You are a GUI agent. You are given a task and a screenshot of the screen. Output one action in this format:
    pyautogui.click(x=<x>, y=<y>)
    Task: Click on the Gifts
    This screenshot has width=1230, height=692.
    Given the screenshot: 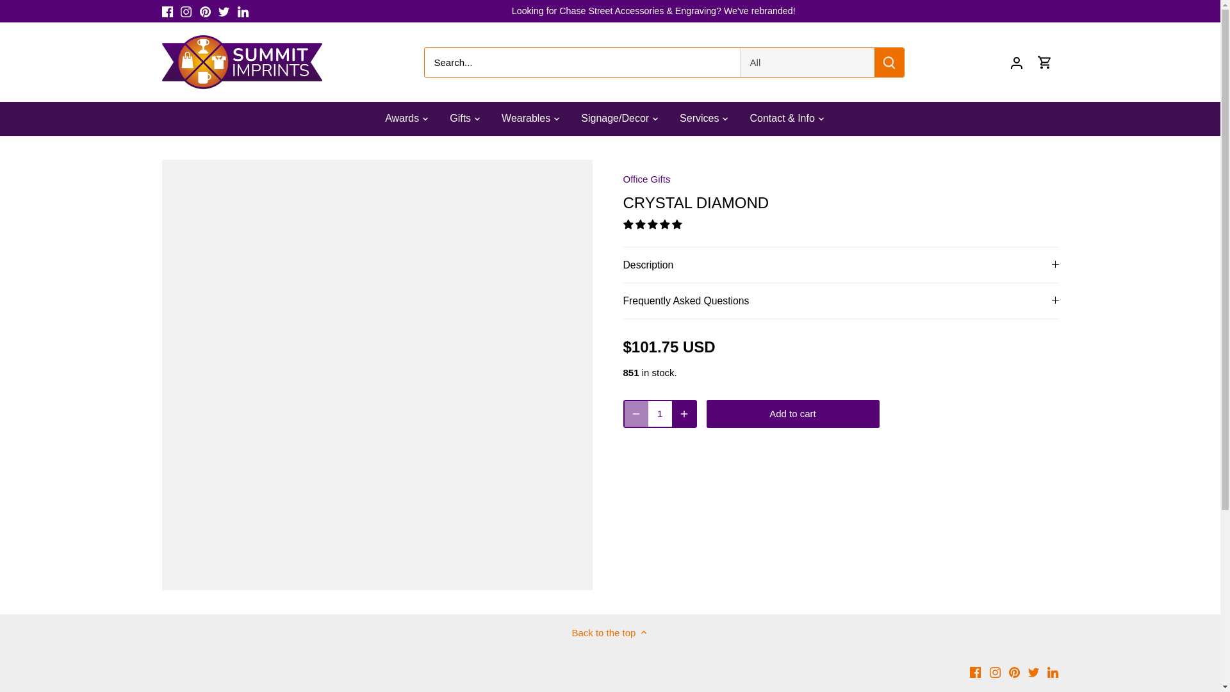 What is the action you would take?
    pyautogui.click(x=460, y=118)
    